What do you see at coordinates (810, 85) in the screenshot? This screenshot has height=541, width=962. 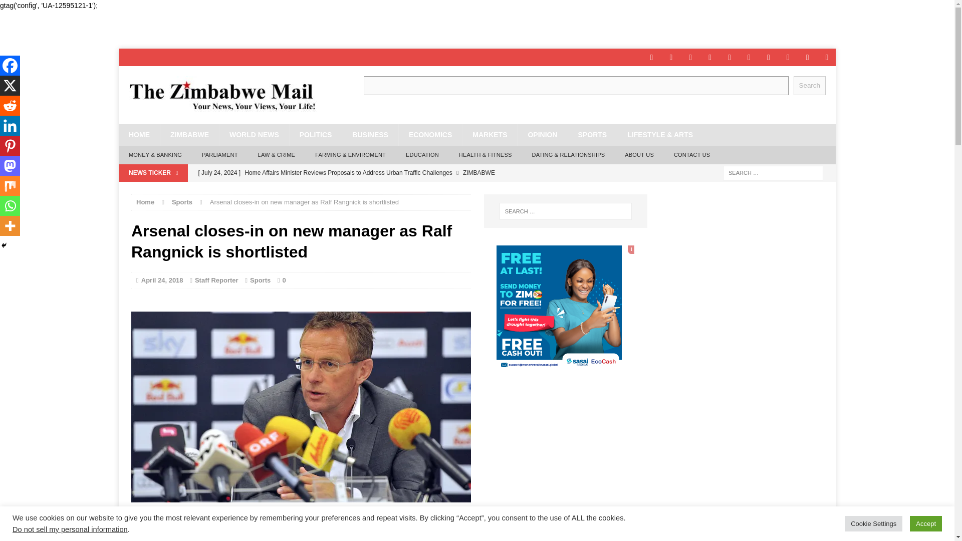 I see `Search` at bounding box center [810, 85].